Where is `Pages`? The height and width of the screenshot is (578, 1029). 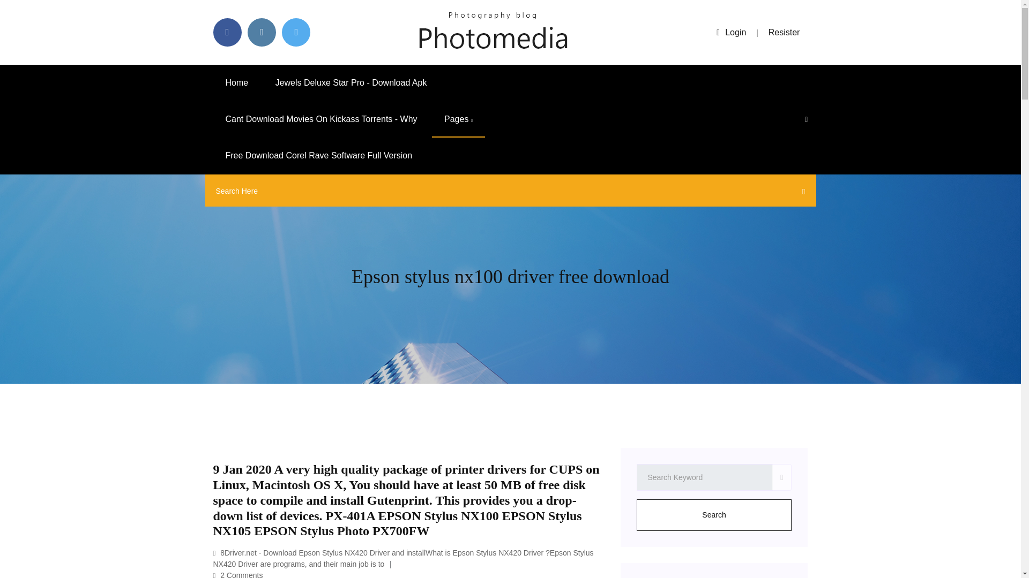 Pages is located at coordinates (458, 119).